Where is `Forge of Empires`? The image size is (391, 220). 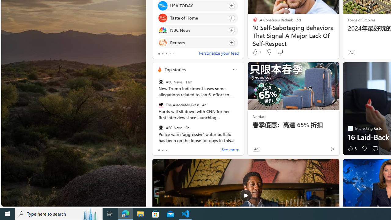
Forge of Empires is located at coordinates (361, 20).